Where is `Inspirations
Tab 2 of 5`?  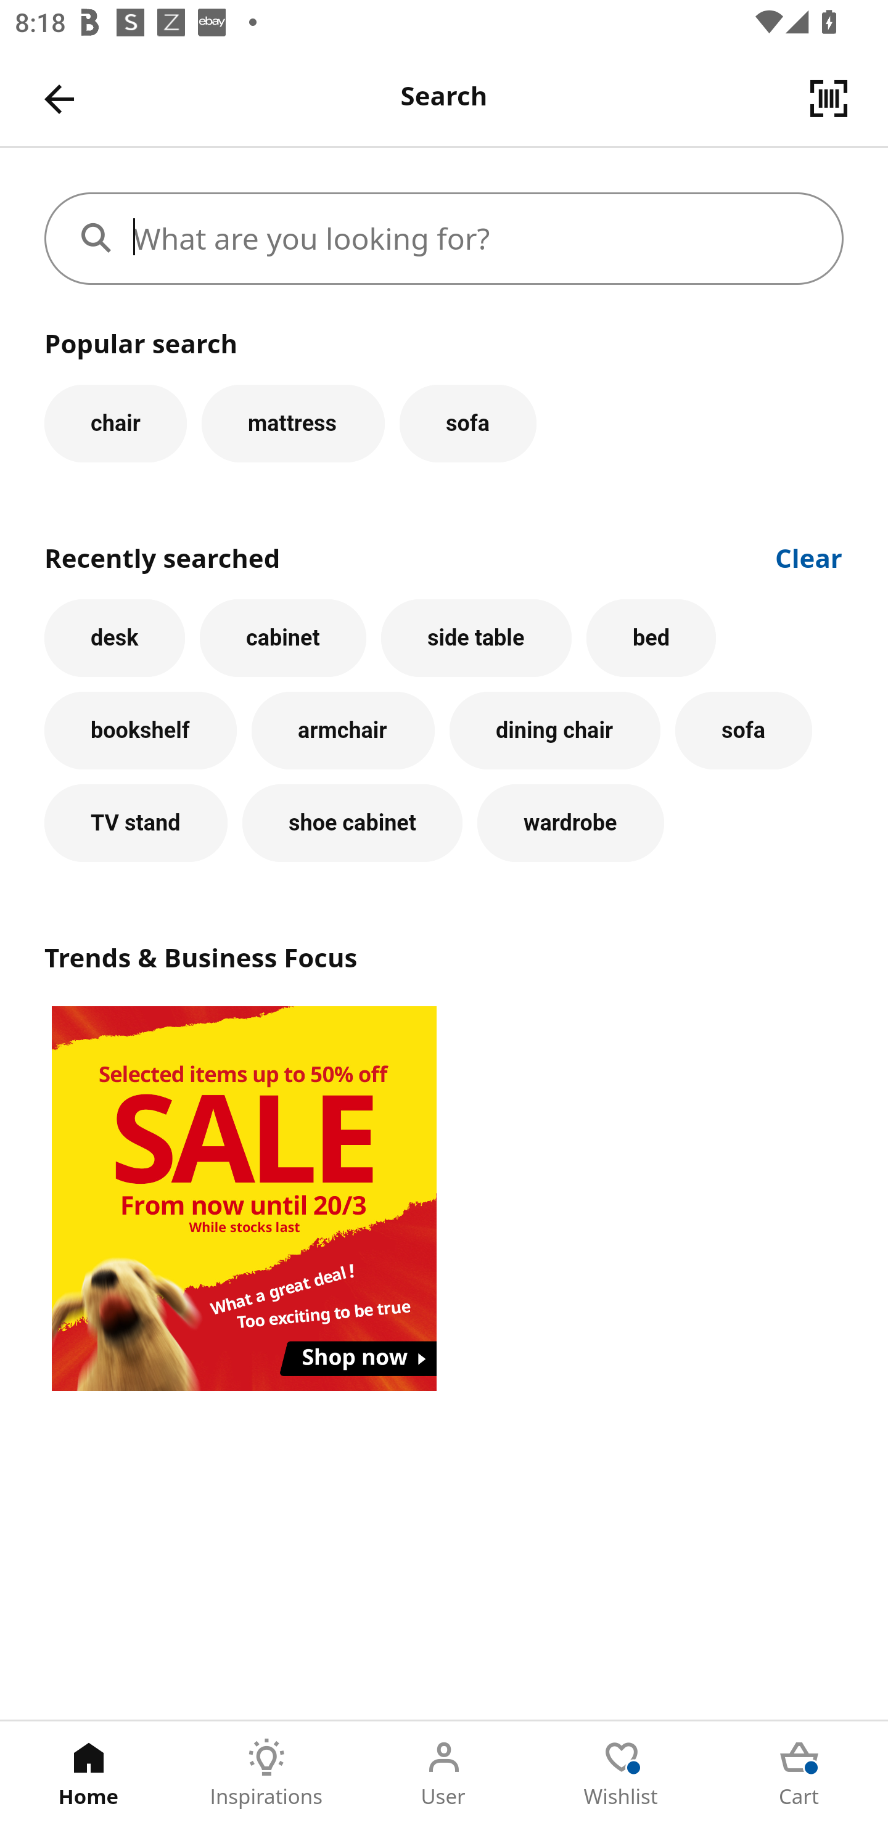
Inspirations
Tab 2 of 5 is located at coordinates (266, 1773).